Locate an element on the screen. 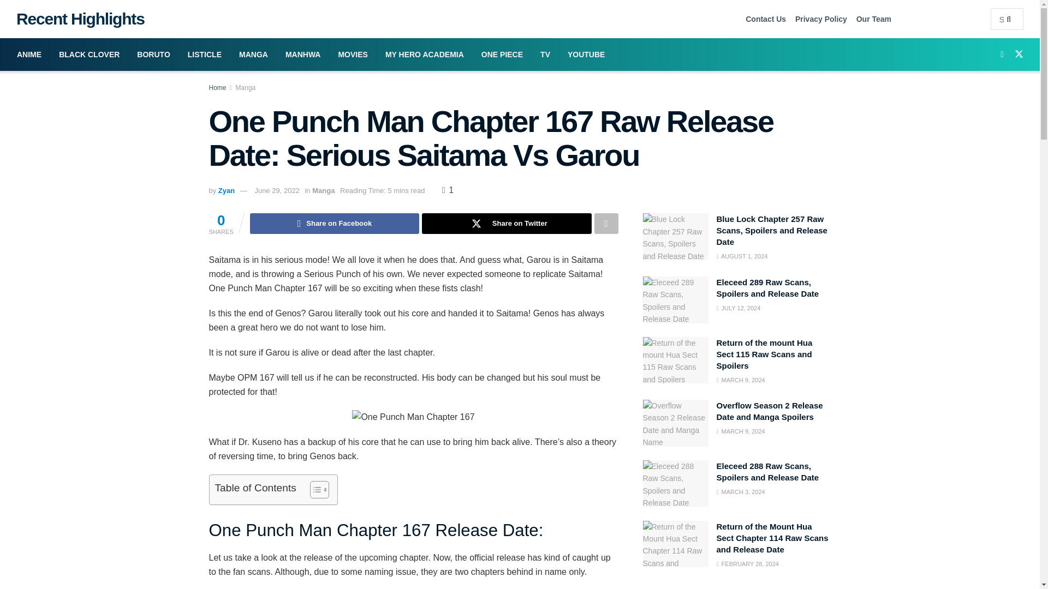 The width and height of the screenshot is (1048, 589). June 29, 2022 is located at coordinates (276, 191).